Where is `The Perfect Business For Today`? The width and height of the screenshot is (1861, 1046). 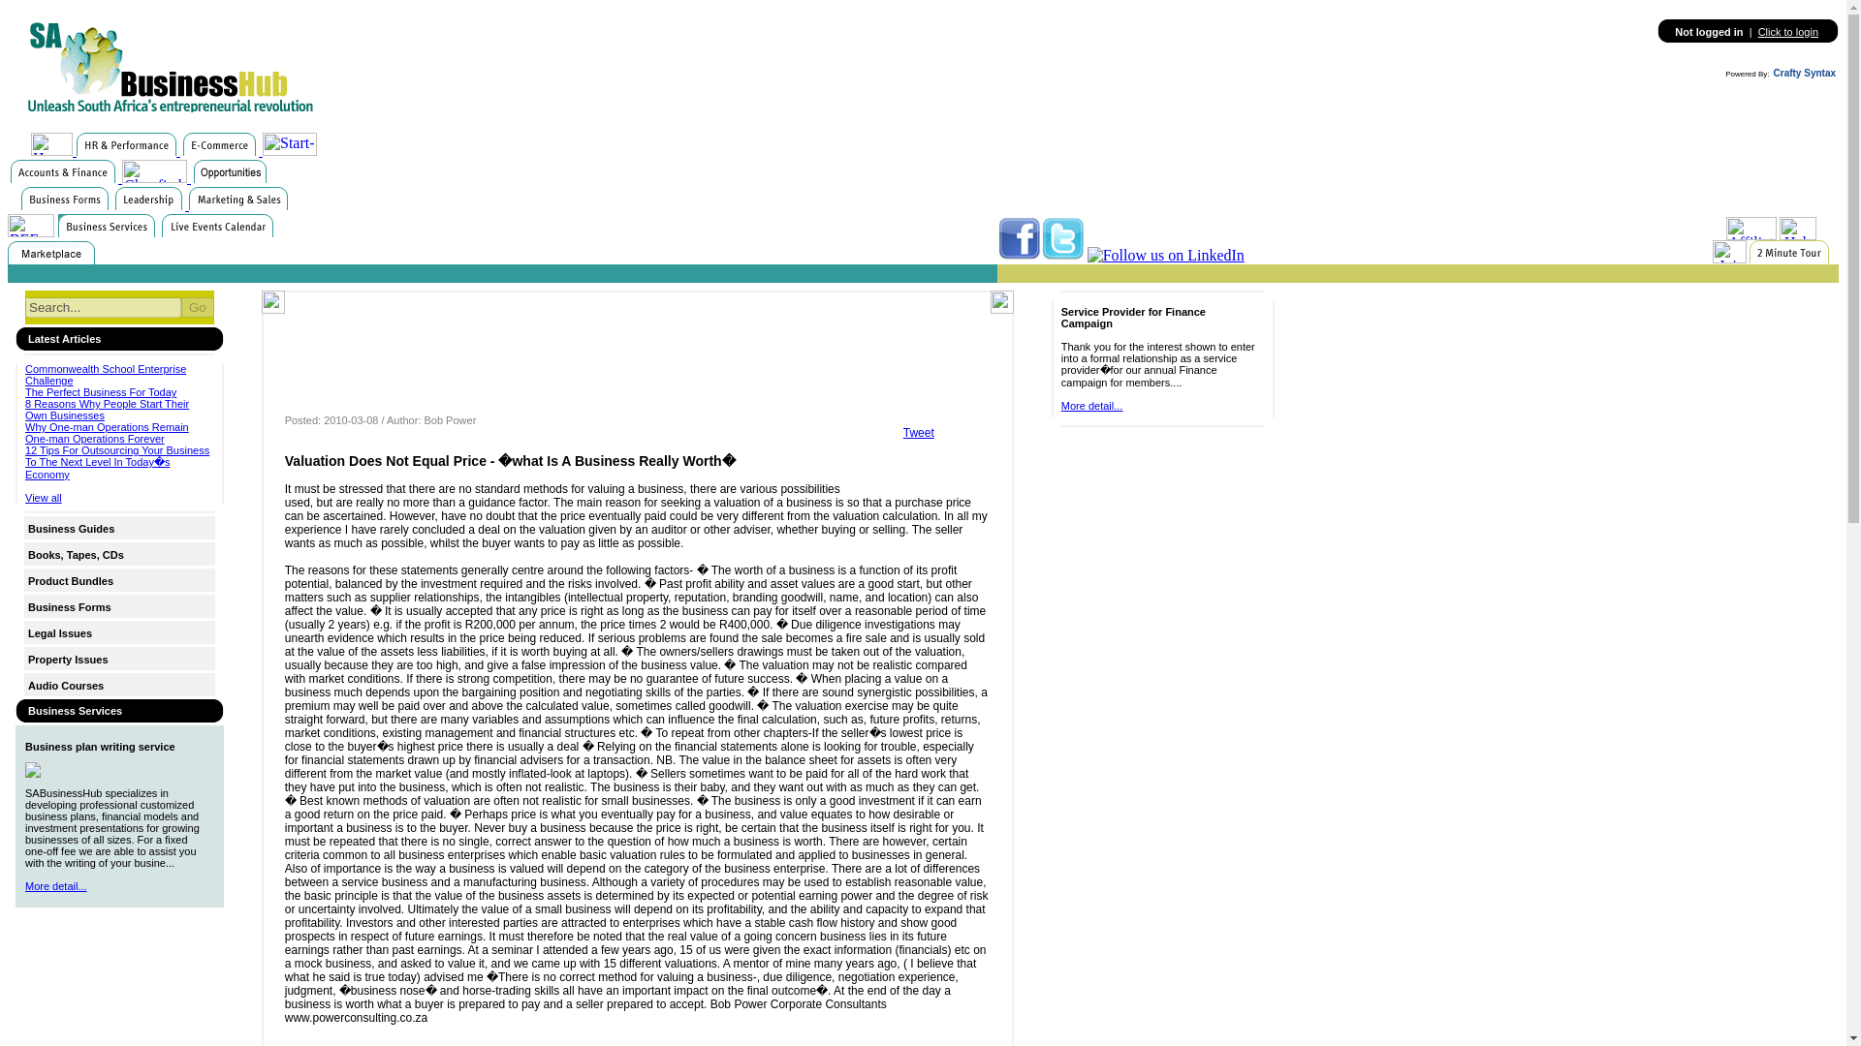
The Perfect Business For Today is located at coordinates (101, 391).